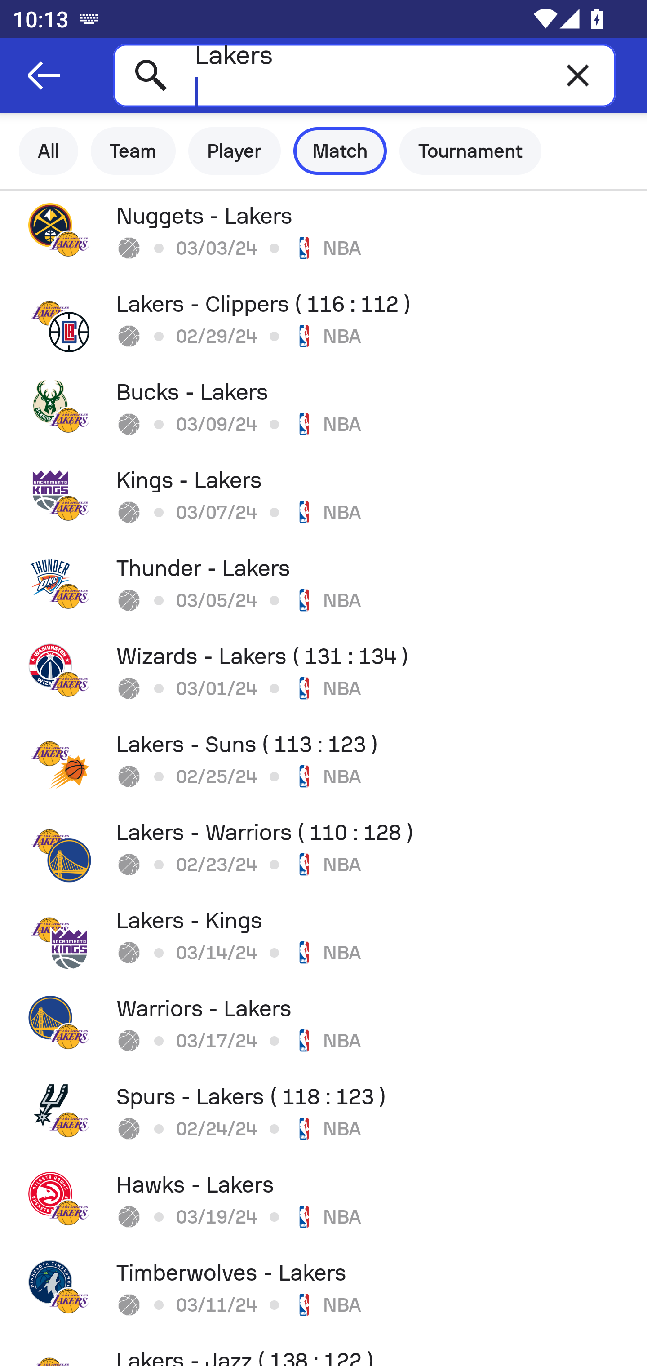 The image size is (647, 1366). Describe the element at coordinates (49, 151) in the screenshot. I see `All` at that location.